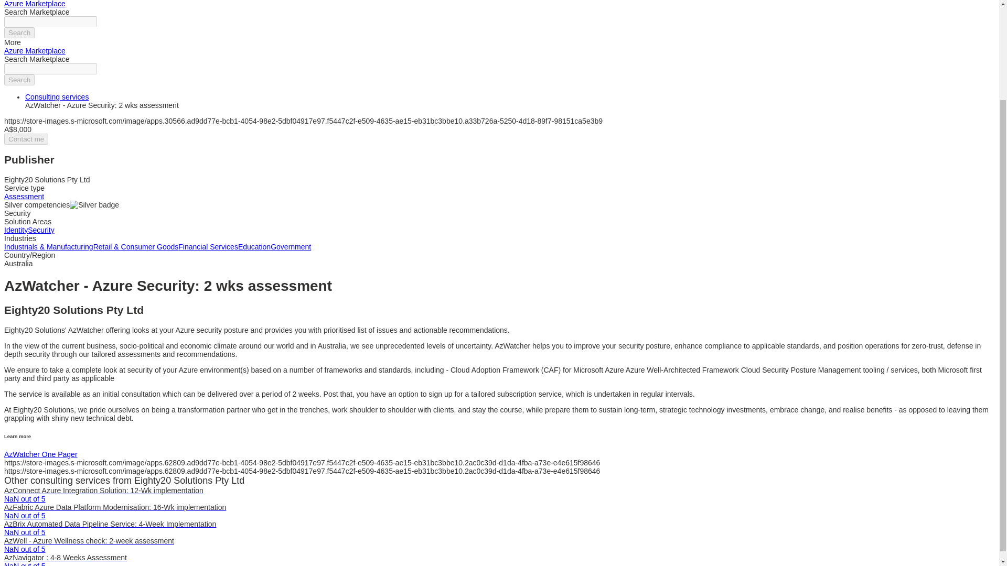  Describe the element at coordinates (65, 558) in the screenshot. I see `AzNavigator : 4-8 Weeks Assessment` at that location.